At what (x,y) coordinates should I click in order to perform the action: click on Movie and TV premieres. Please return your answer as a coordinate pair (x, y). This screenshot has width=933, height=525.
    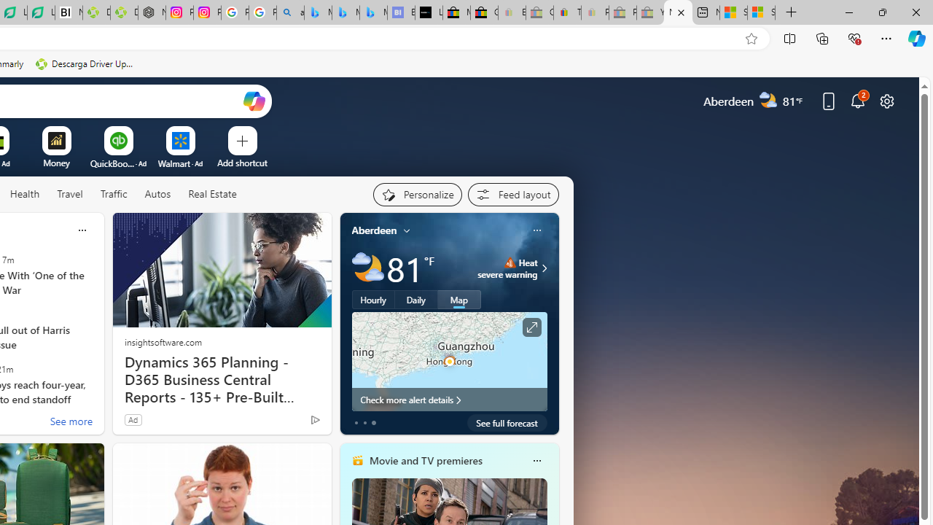
    Looking at the image, I should click on (425, 460).